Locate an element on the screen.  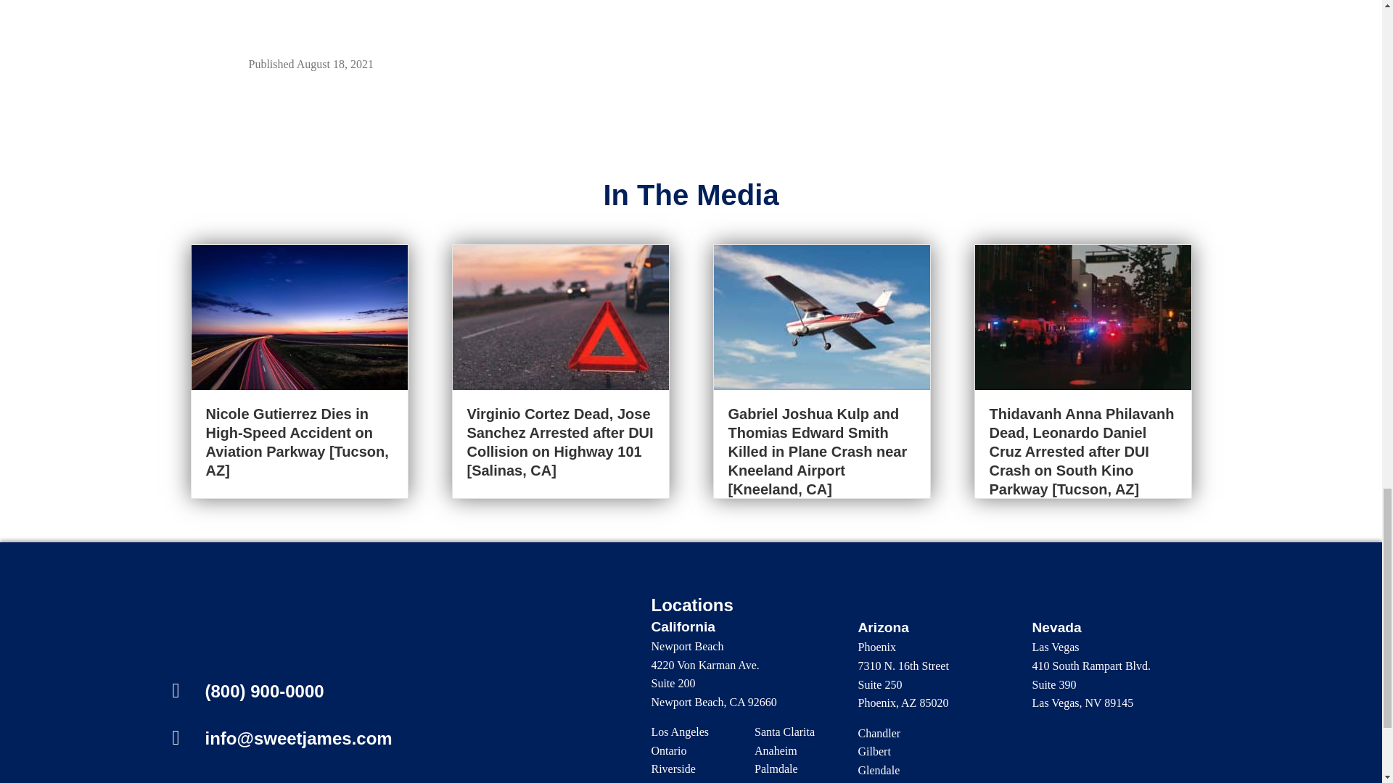
Phoenix is located at coordinates (876, 647).